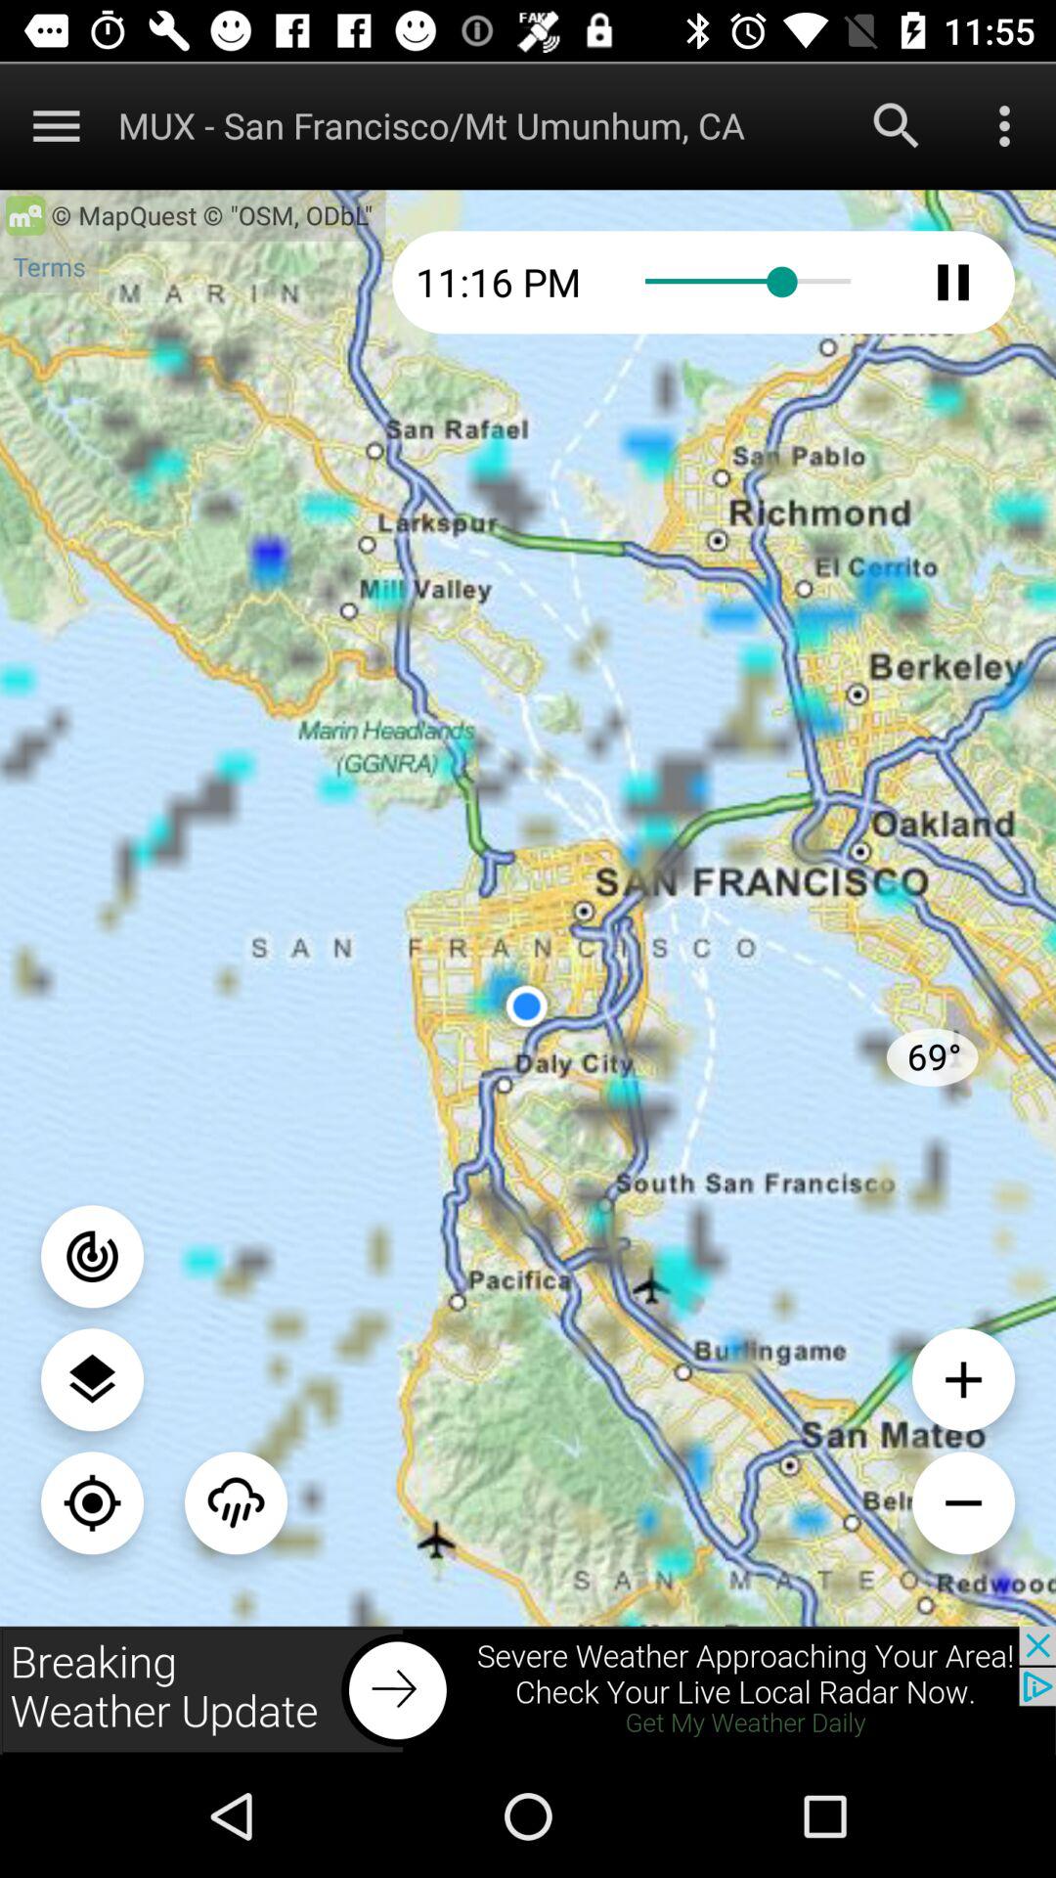  Describe the element at coordinates (1005, 125) in the screenshot. I see `menu` at that location.